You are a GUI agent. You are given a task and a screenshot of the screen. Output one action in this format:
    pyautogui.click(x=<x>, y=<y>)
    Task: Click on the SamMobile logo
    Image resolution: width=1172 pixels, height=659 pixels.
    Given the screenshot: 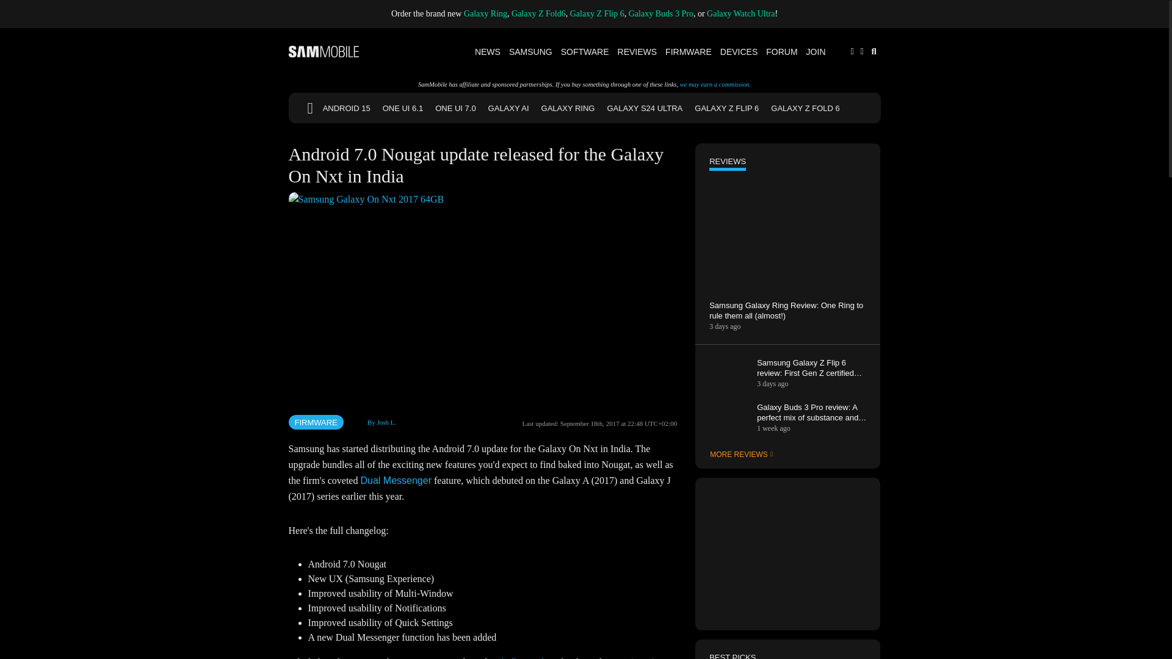 What is the action you would take?
    pyautogui.click(x=324, y=51)
    